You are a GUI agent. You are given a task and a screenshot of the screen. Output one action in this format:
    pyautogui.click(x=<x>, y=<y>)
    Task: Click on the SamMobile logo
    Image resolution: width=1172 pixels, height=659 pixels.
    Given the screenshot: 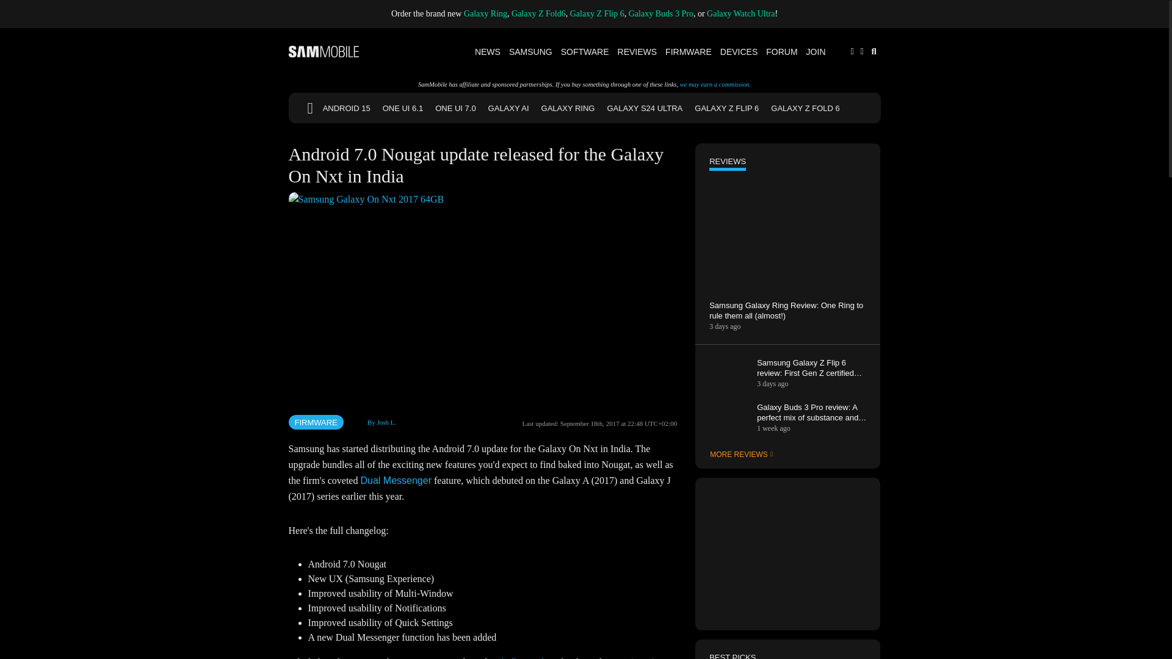 What is the action you would take?
    pyautogui.click(x=324, y=51)
    